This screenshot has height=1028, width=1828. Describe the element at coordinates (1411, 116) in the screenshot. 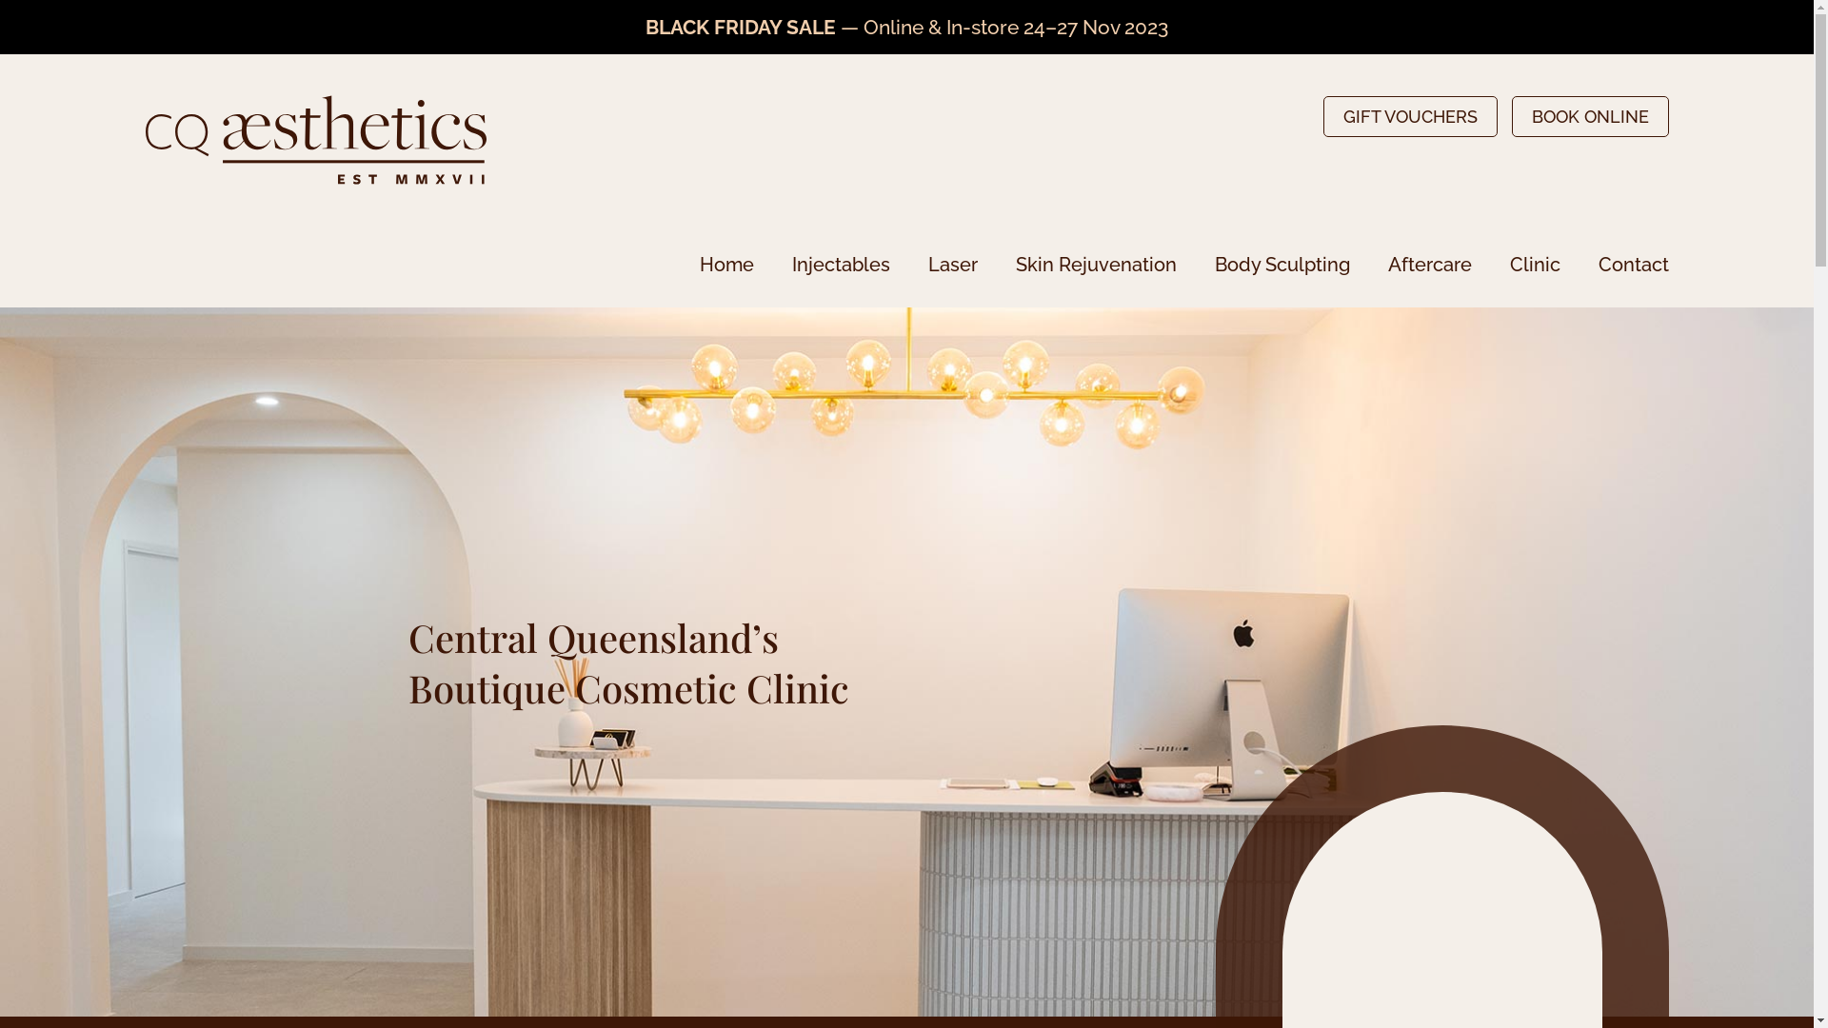

I see `GIFT VOUCHERS` at that location.